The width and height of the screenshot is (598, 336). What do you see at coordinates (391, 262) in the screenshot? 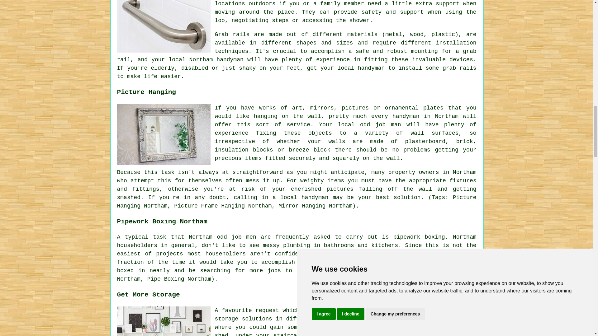
I see `handyman` at bounding box center [391, 262].